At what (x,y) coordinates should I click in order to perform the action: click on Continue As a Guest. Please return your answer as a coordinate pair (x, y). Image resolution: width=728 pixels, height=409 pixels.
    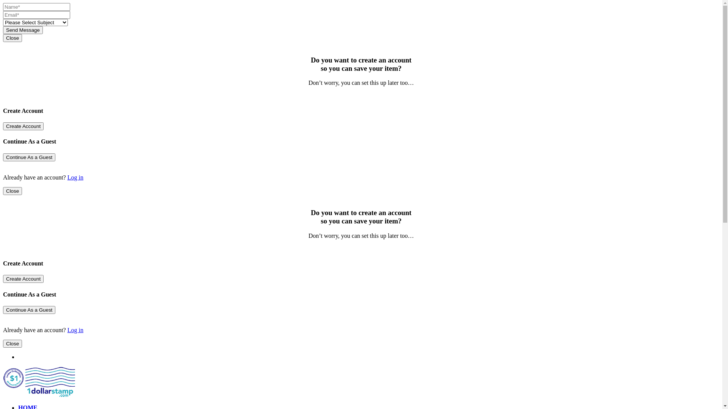
    Looking at the image, I should click on (29, 310).